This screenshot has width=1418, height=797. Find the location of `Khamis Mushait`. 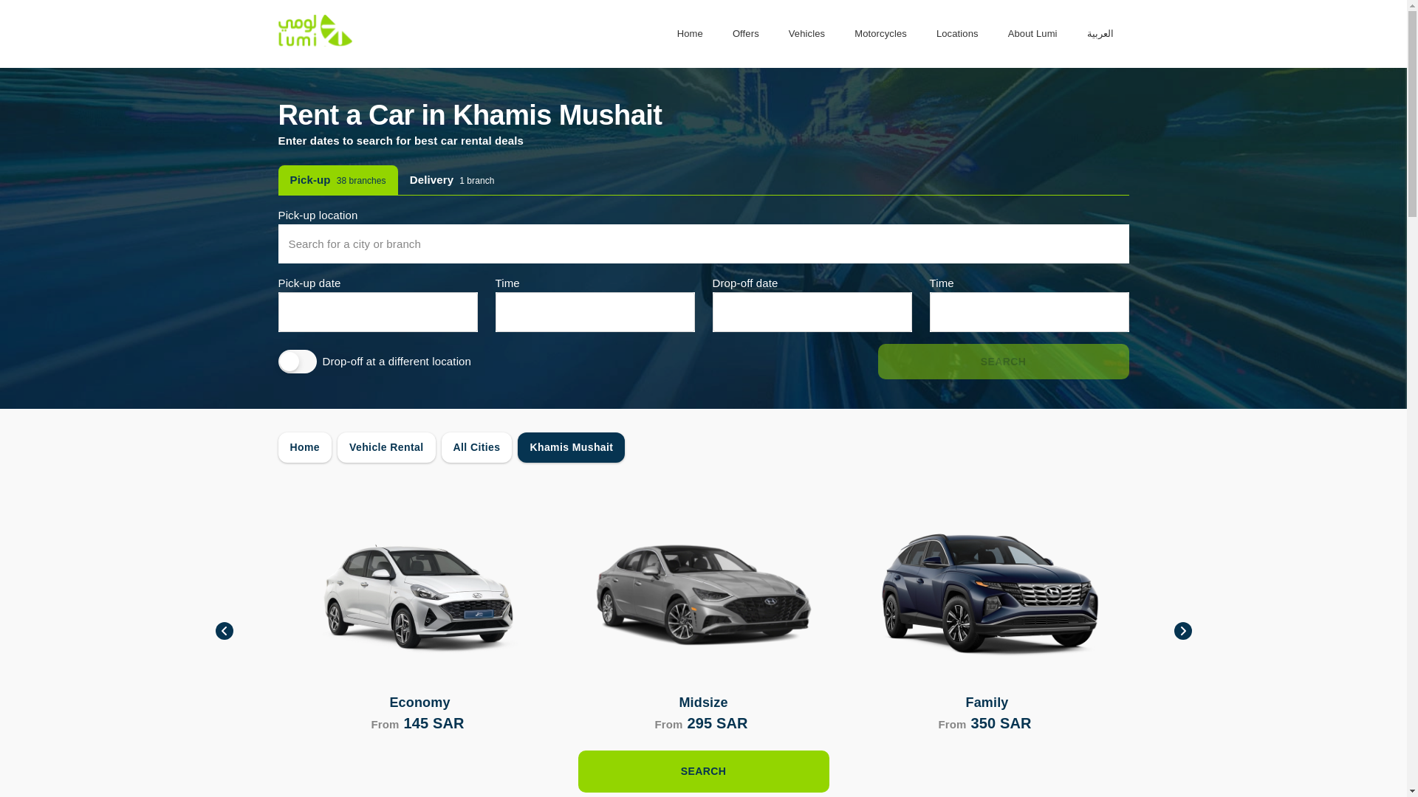

Khamis Mushait is located at coordinates (571, 447).